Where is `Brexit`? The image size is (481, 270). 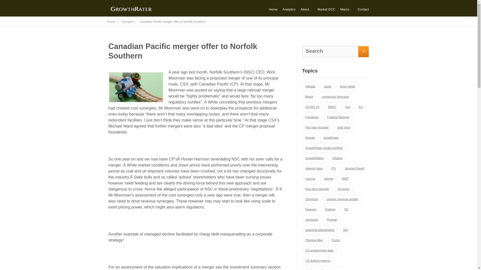
Brexit is located at coordinates (309, 97).